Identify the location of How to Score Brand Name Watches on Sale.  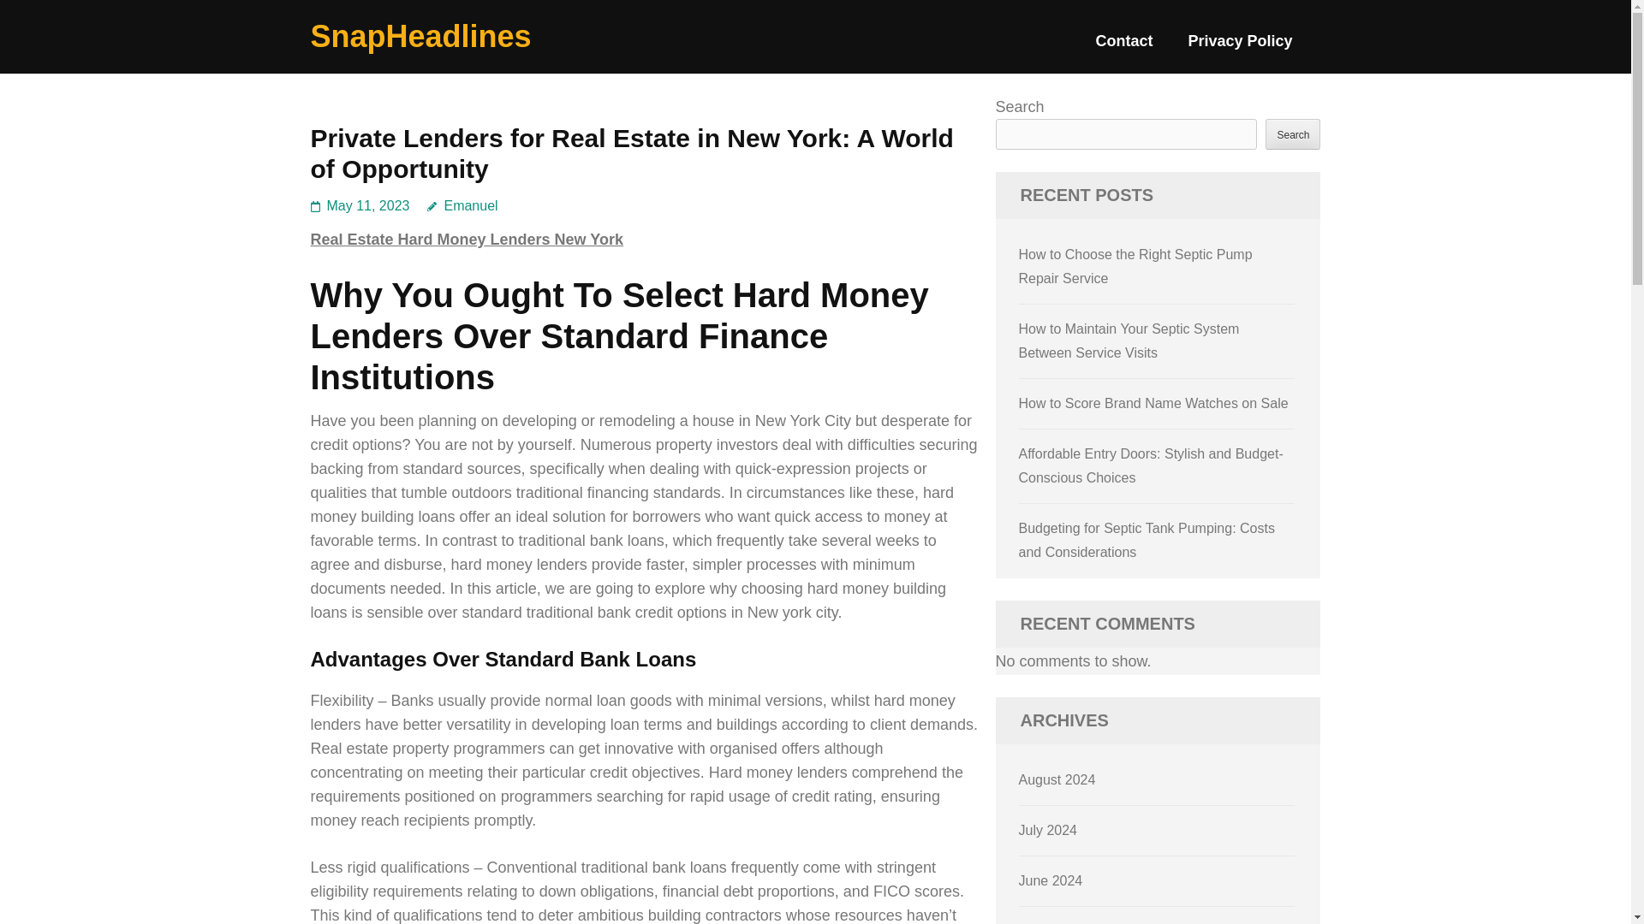
(1154, 403).